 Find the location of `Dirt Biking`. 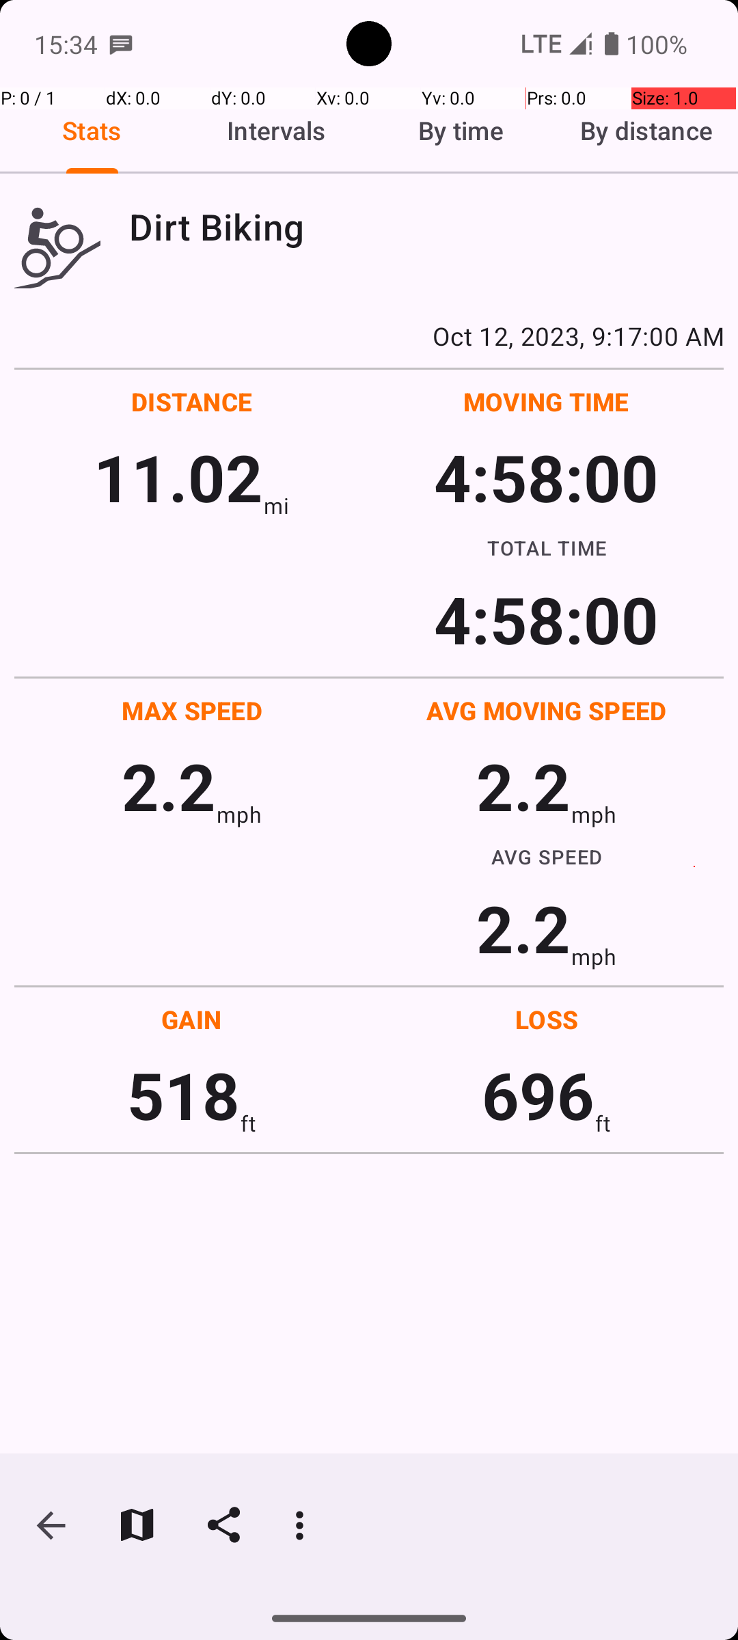

Dirt Biking is located at coordinates (426, 227).